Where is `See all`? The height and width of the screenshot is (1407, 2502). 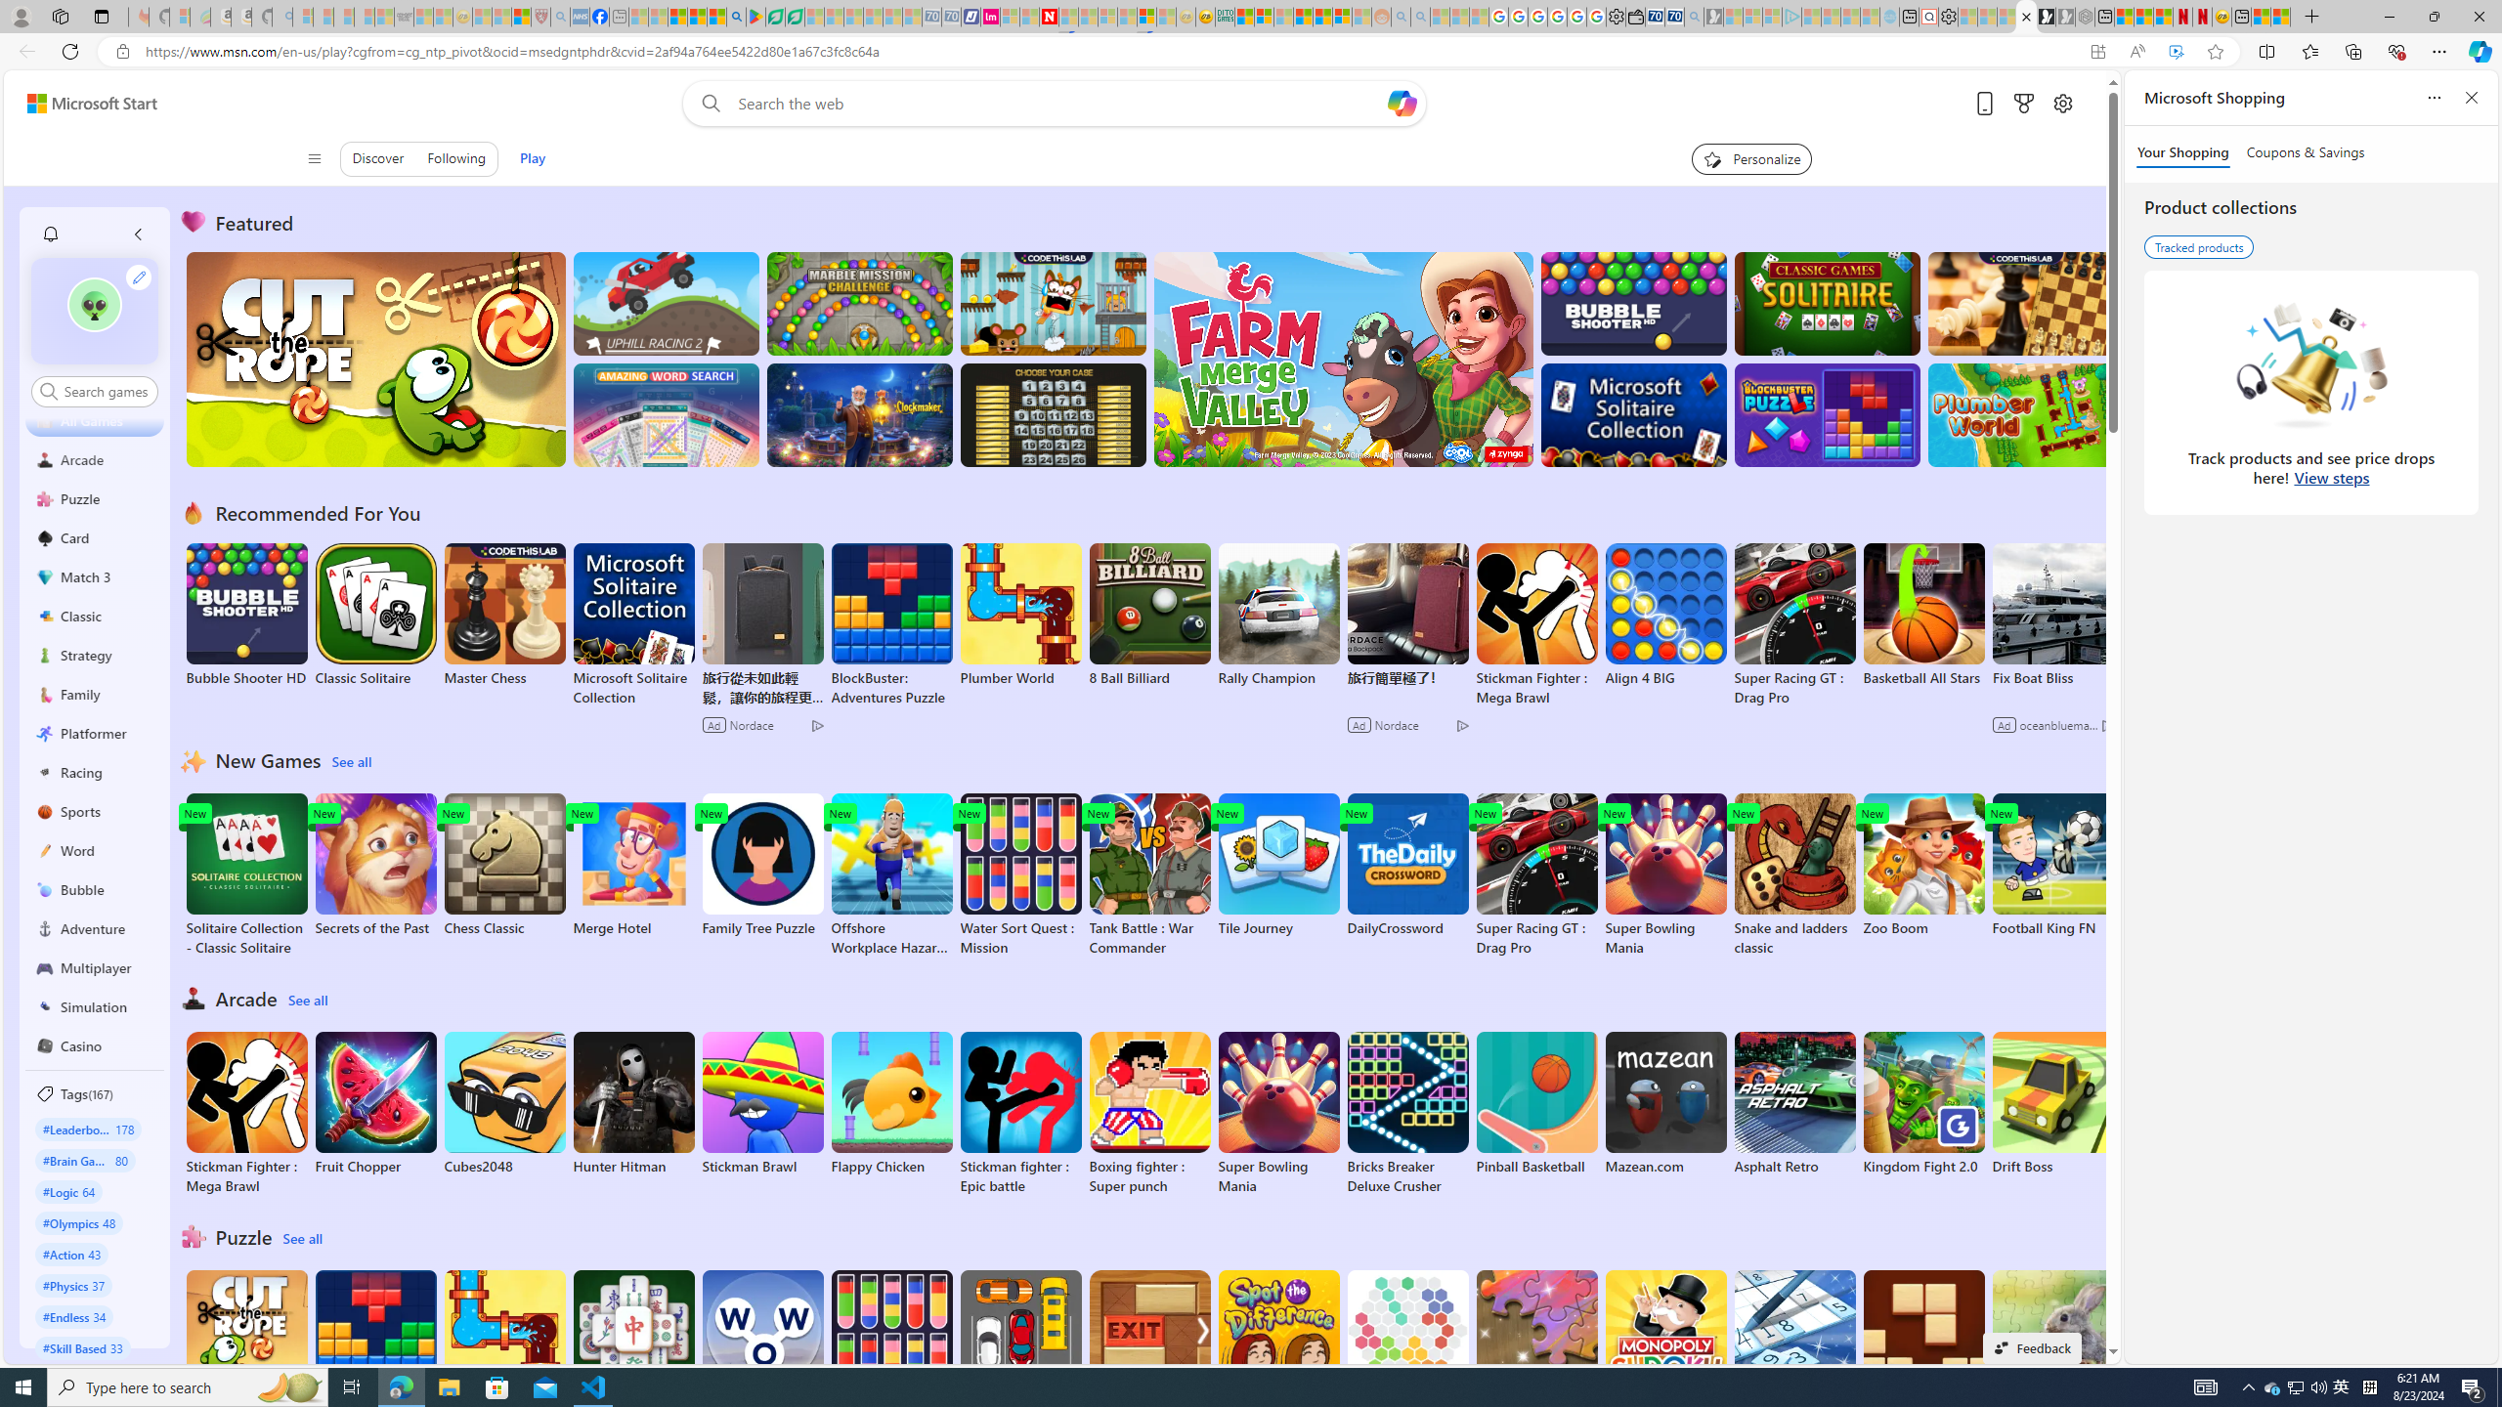
See all is located at coordinates (304, 1239).